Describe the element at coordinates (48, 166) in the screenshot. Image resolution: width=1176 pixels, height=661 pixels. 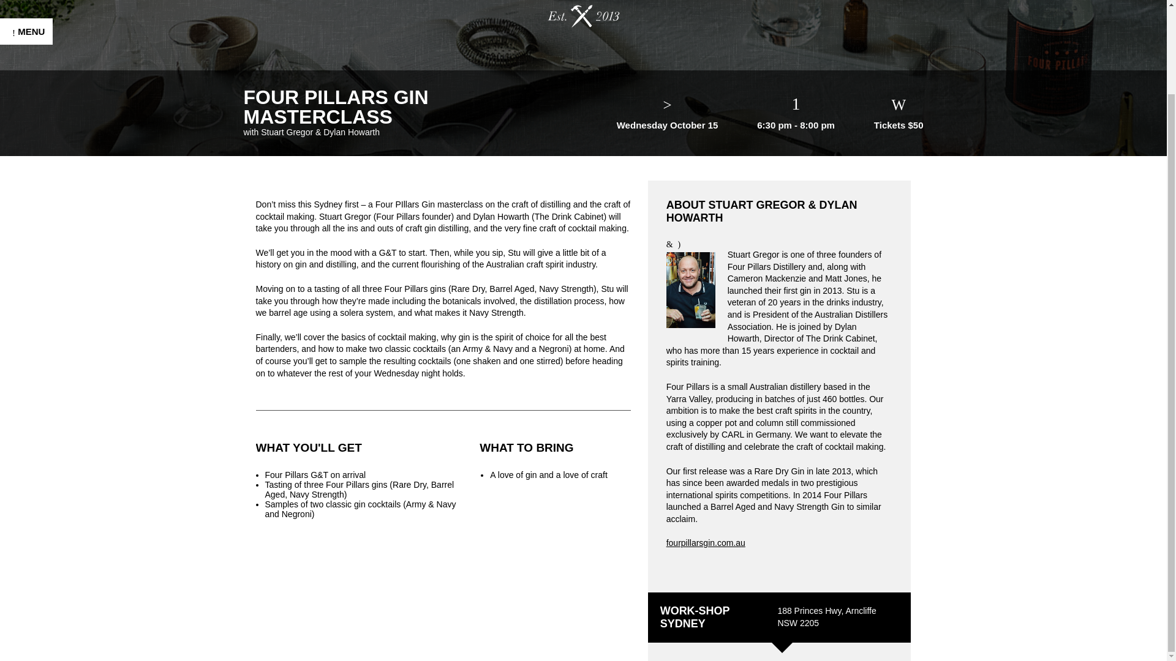
I see `ACTIVATIONS` at that location.